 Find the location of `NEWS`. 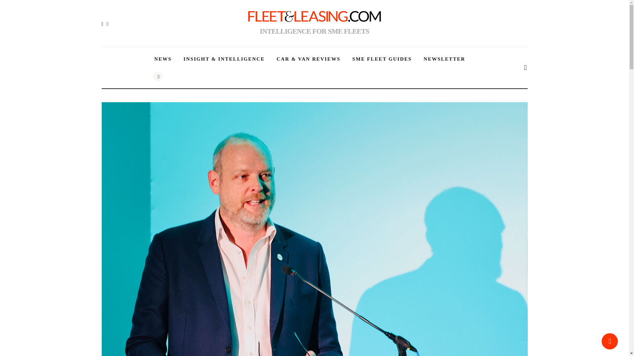

NEWS is located at coordinates (163, 59).